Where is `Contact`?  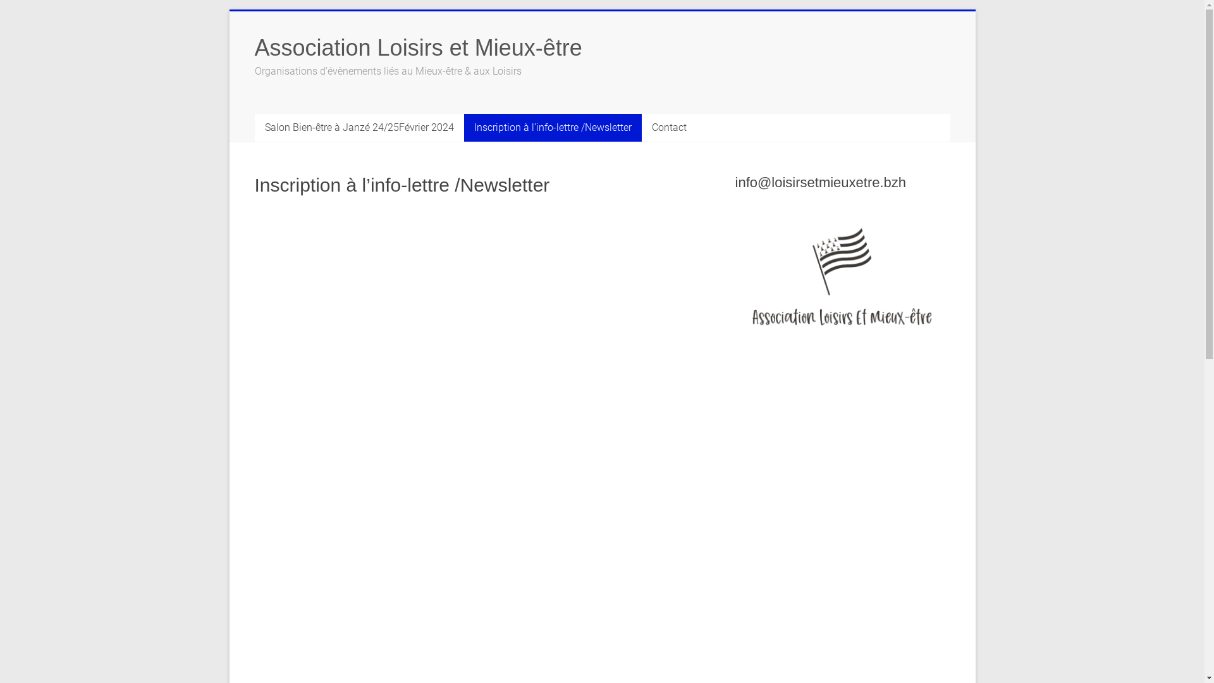 Contact is located at coordinates (668, 128).